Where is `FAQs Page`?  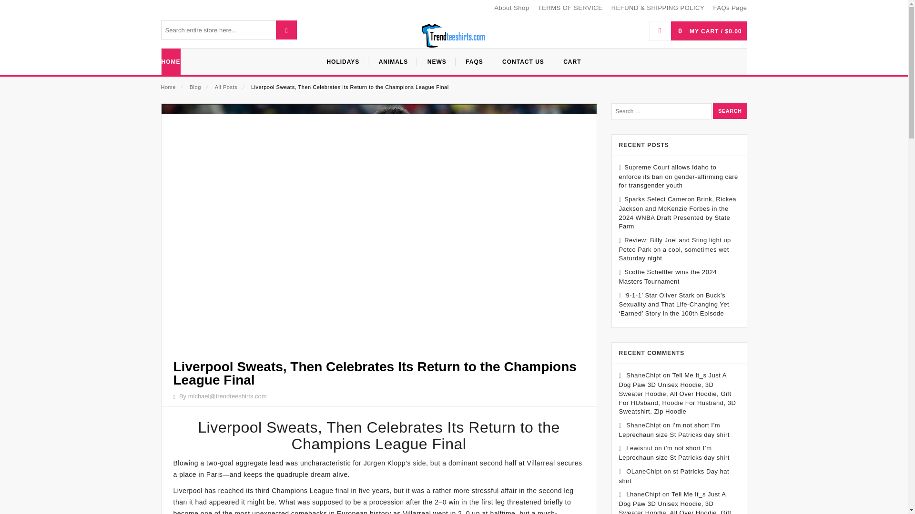
FAQs Page is located at coordinates (730, 9).